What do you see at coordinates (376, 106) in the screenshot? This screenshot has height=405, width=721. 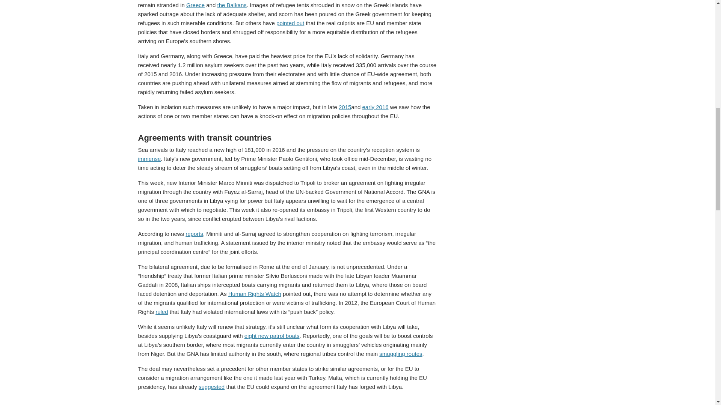 I see `early 2016` at bounding box center [376, 106].